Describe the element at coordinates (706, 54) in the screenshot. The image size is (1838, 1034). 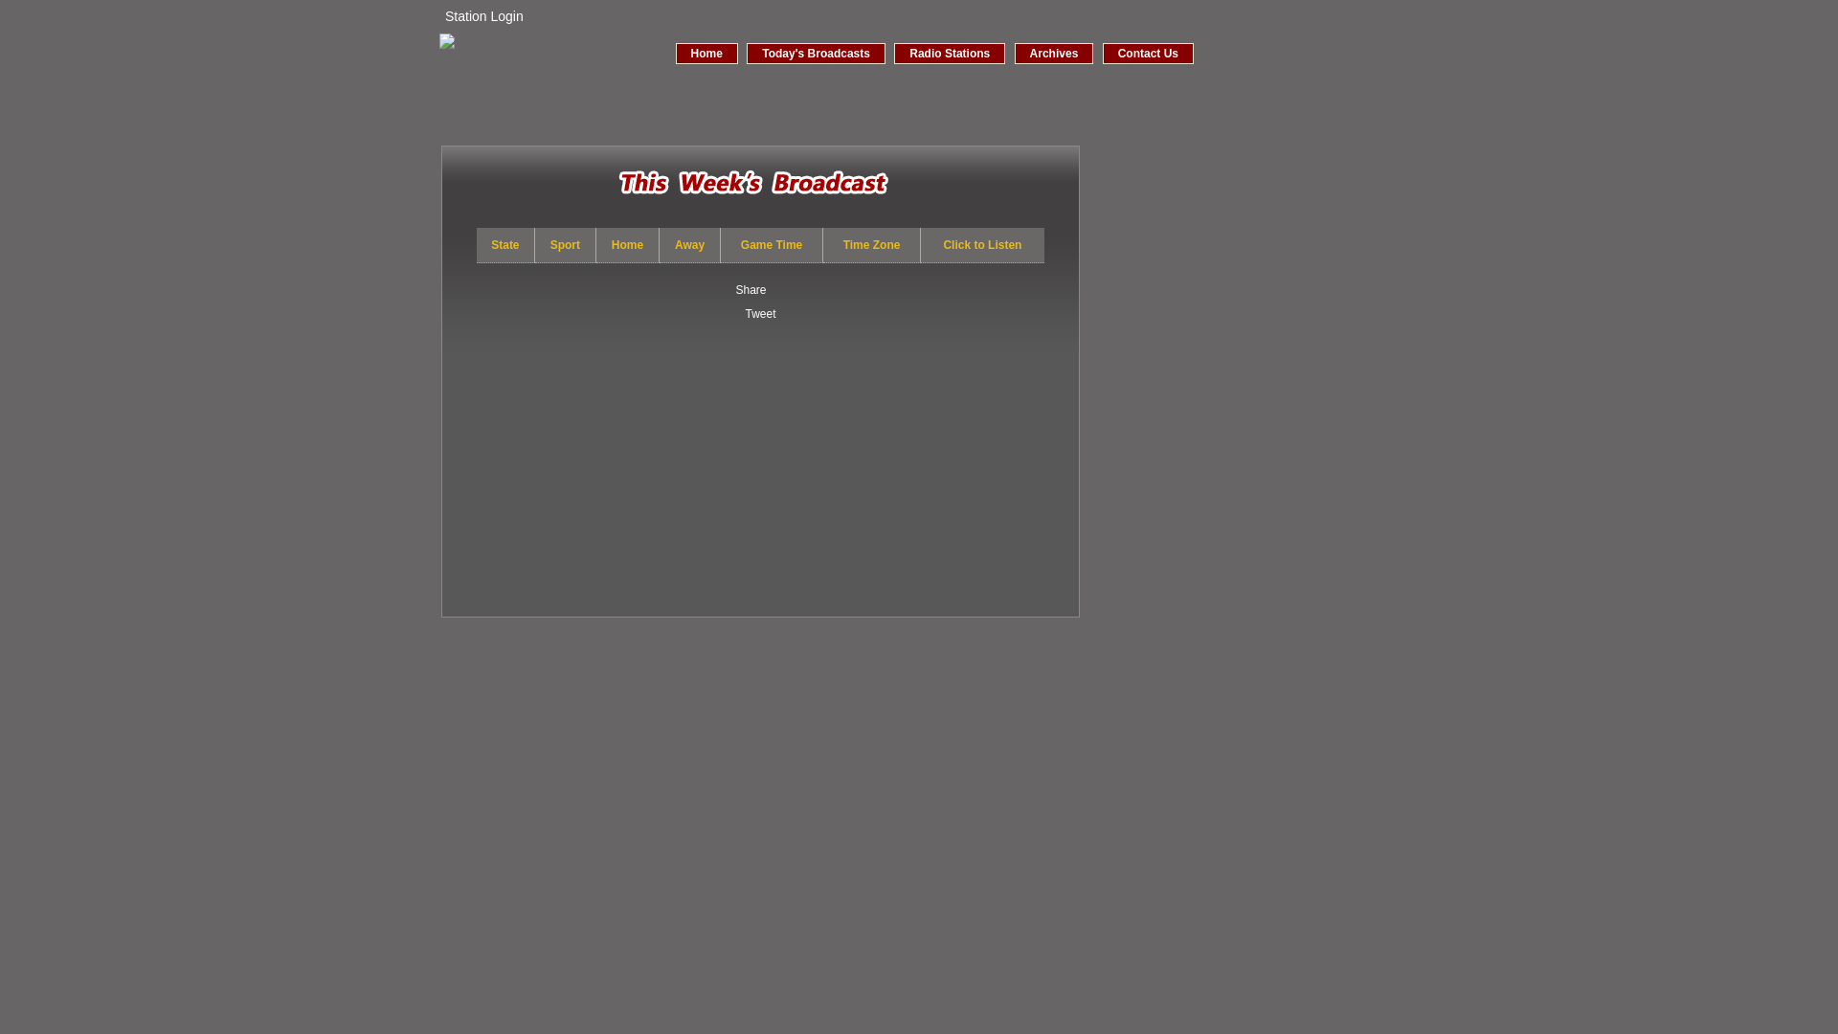
I see `Home` at that location.